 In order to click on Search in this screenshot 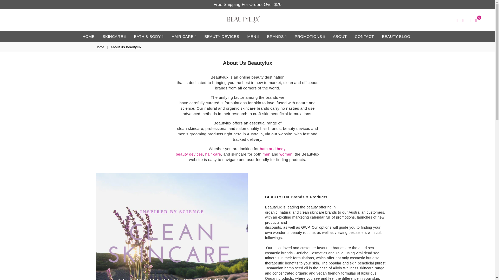, I will do `click(457, 20)`.